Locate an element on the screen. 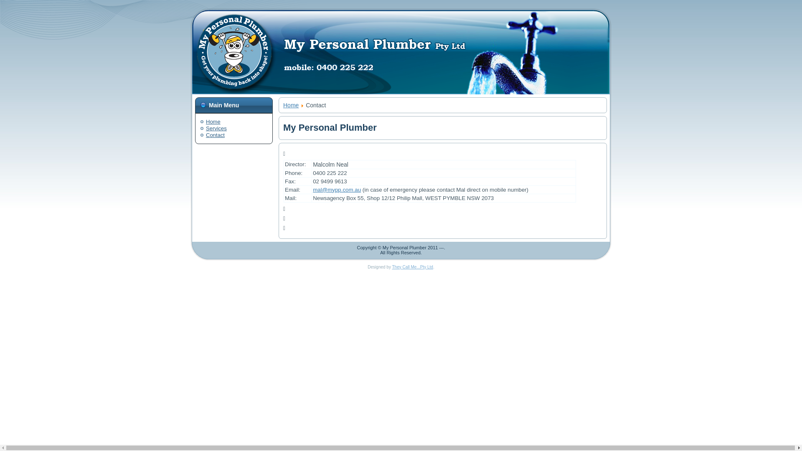 This screenshot has width=802, height=451. Home is located at coordinates (213, 122).